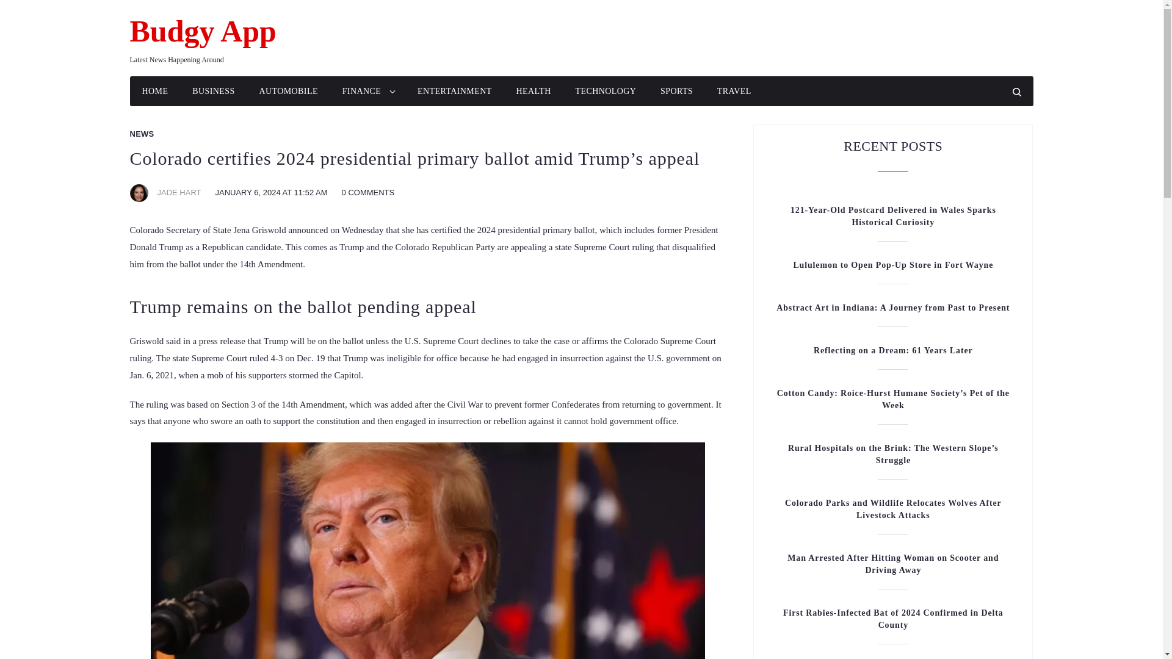 This screenshot has height=659, width=1172. I want to click on 0 COMMENTS, so click(369, 192).